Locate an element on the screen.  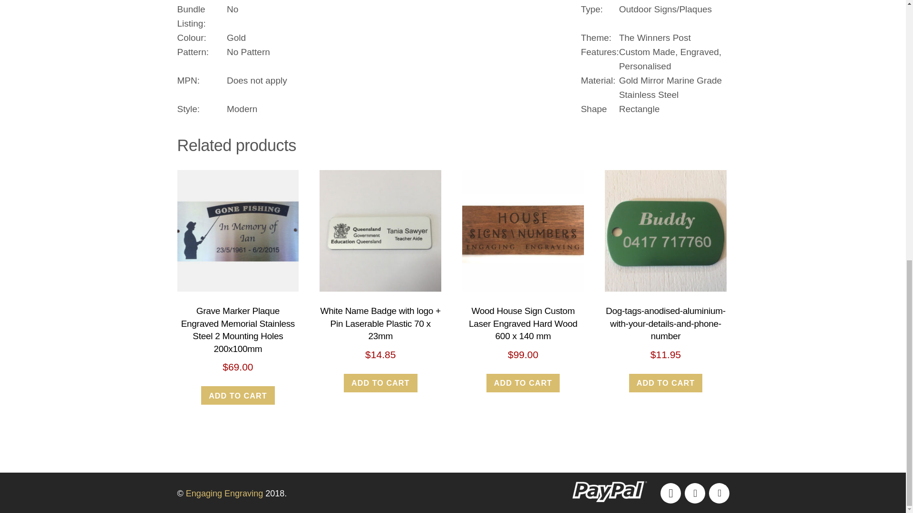
ADD TO CART is located at coordinates (380, 383).